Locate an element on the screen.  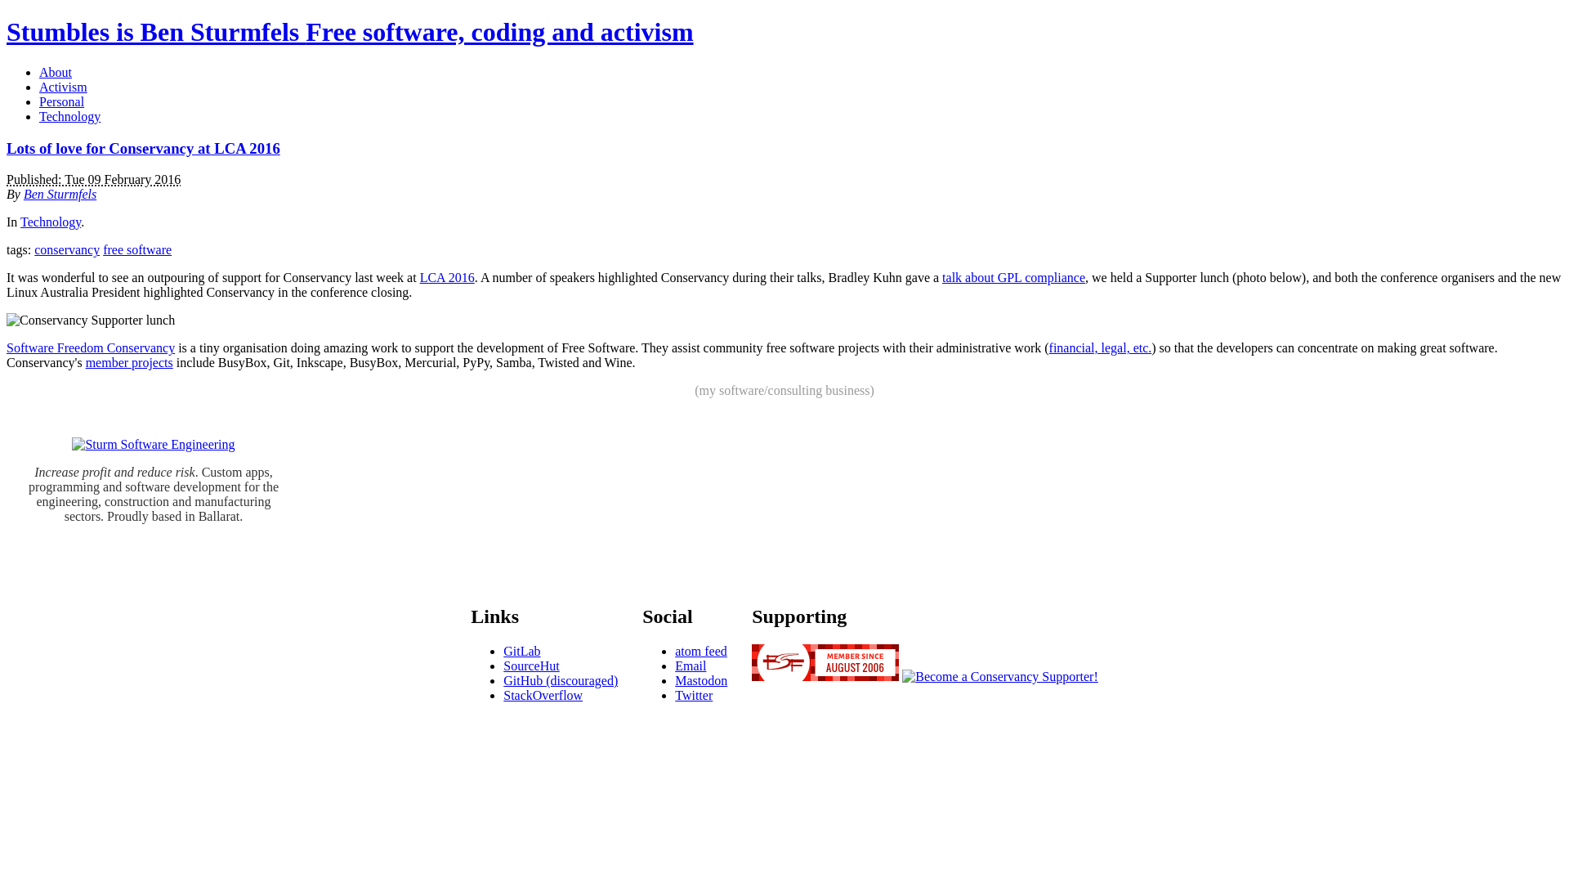
atom feed is located at coordinates (701, 651).